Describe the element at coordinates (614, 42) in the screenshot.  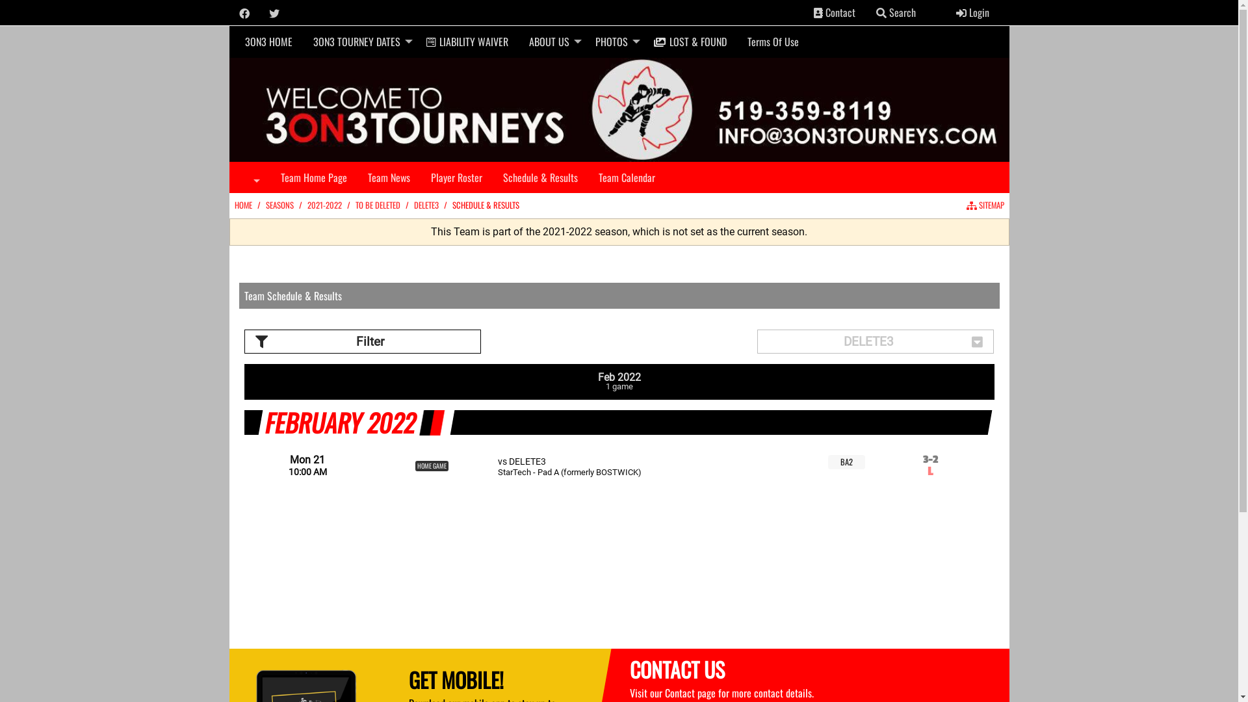
I see `PHOTOS` at that location.